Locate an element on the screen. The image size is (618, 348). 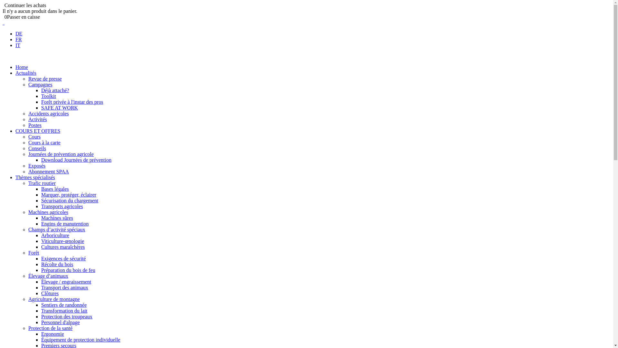
Agriculture de montagne is located at coordinates (54, 299).